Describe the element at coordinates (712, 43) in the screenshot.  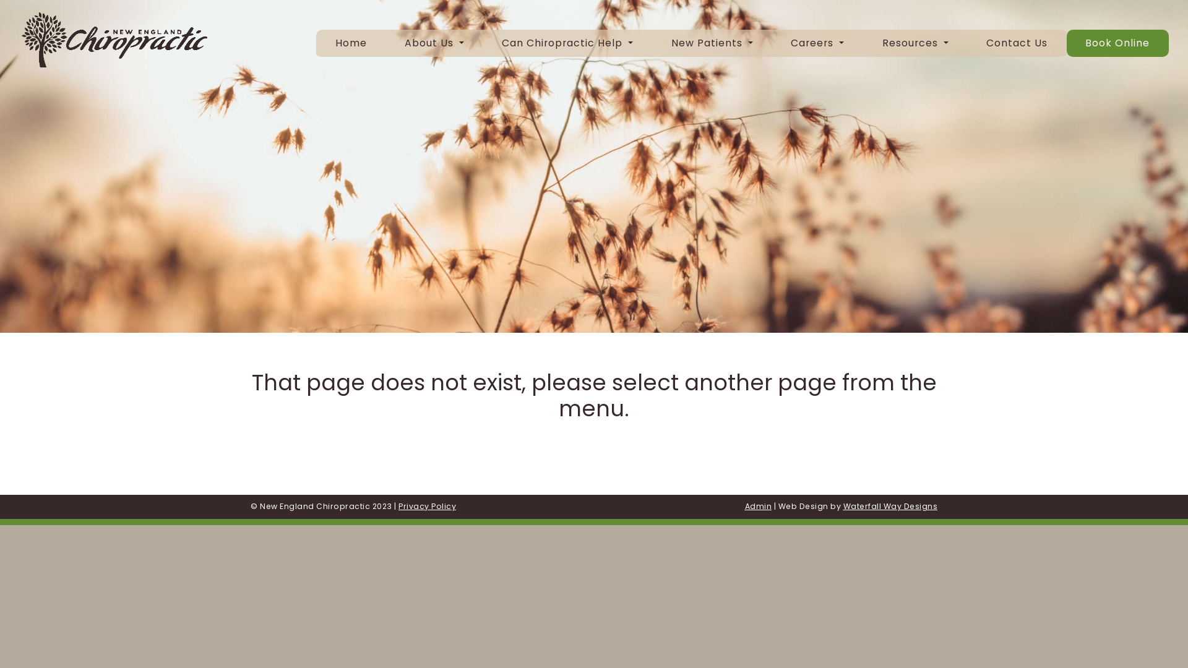
I see `New Patients` at that location.